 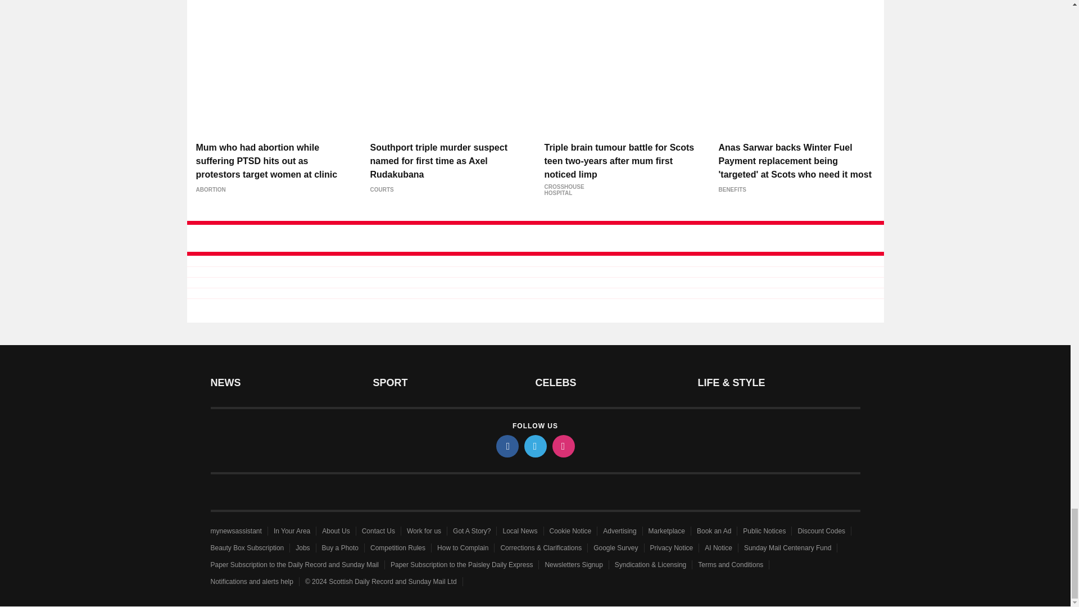 I want to click on facebook, so click(x=506, y=446).